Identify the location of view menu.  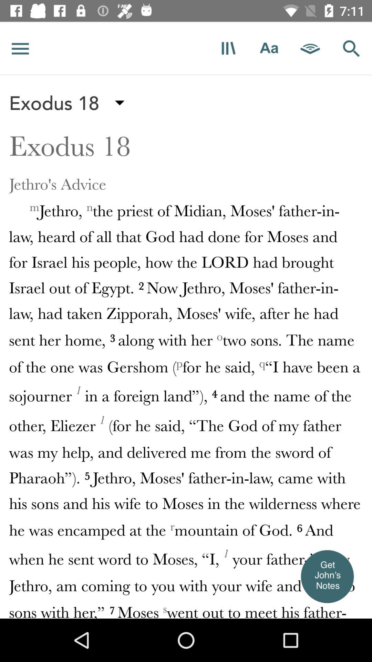
(20, 48).